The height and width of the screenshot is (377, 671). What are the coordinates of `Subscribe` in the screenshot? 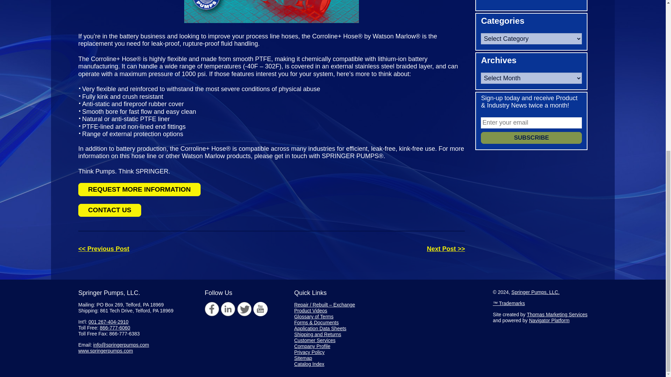 It's located at (531, 138).